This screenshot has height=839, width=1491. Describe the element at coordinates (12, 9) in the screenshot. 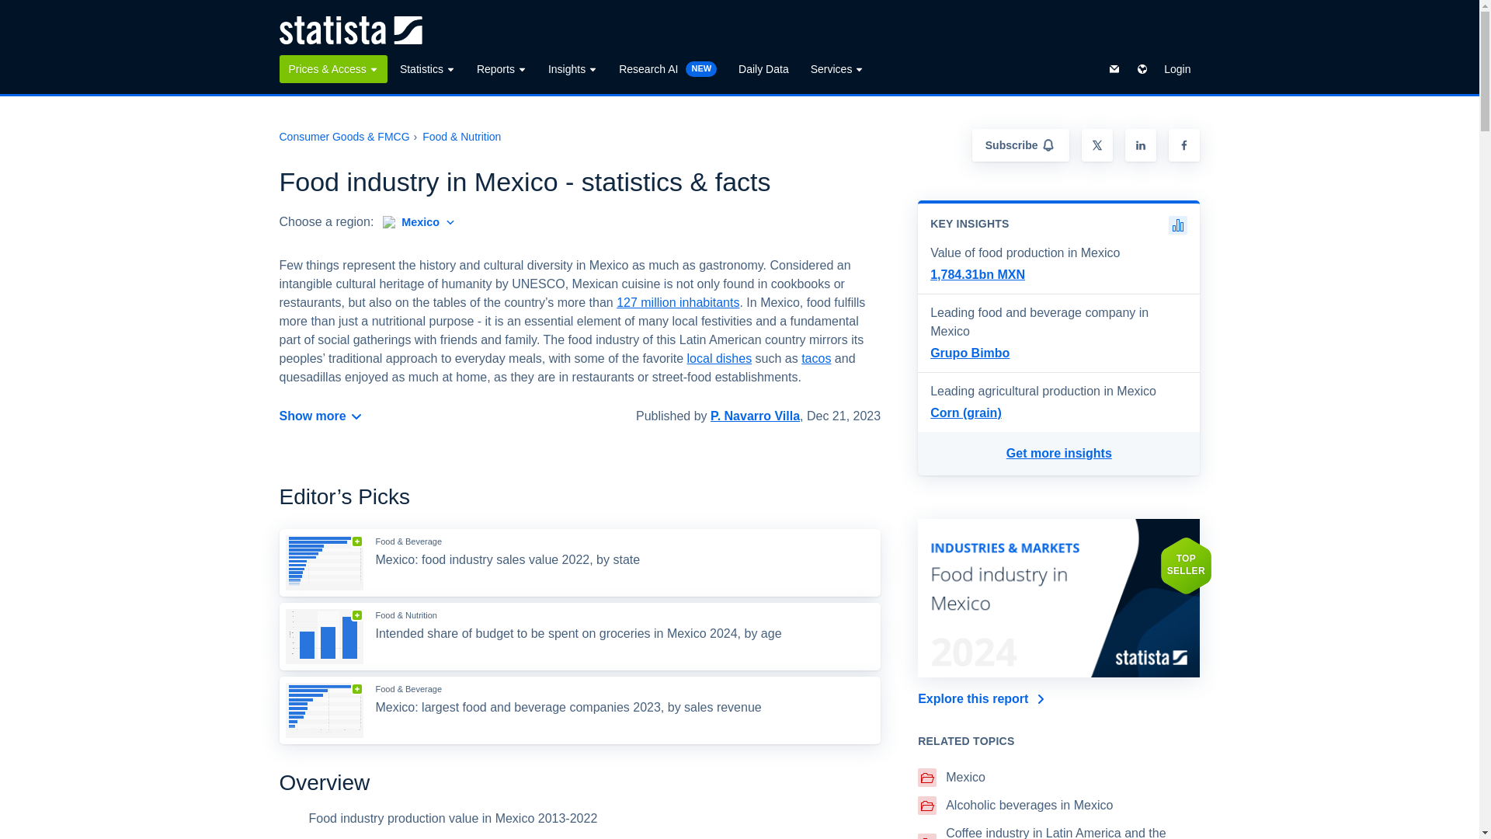

I see `Skip to main content` at that location.